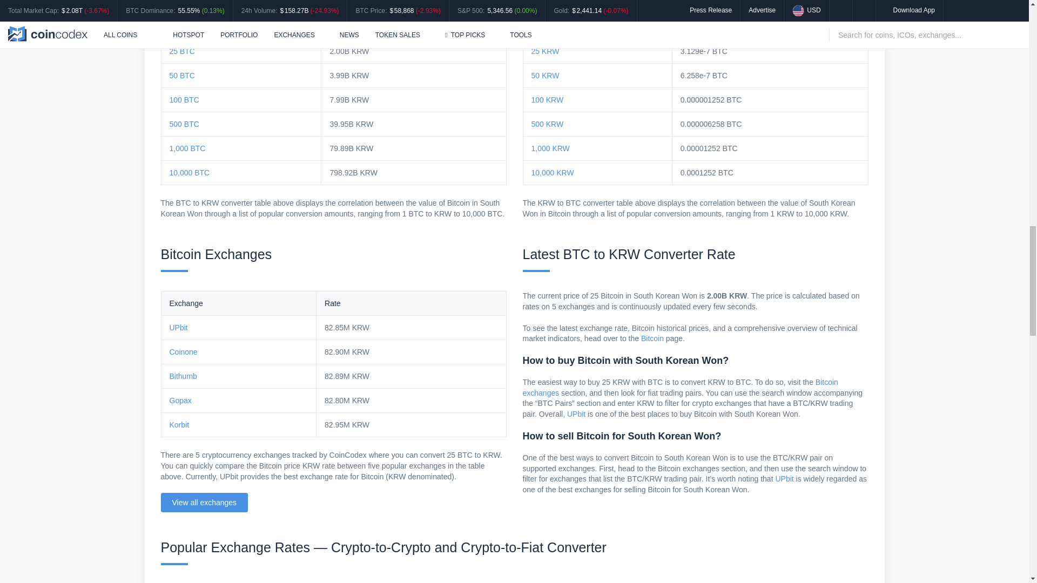 This screenshot has height=583, width=1037. I want to click on 50 KRW, so click(546, 75).